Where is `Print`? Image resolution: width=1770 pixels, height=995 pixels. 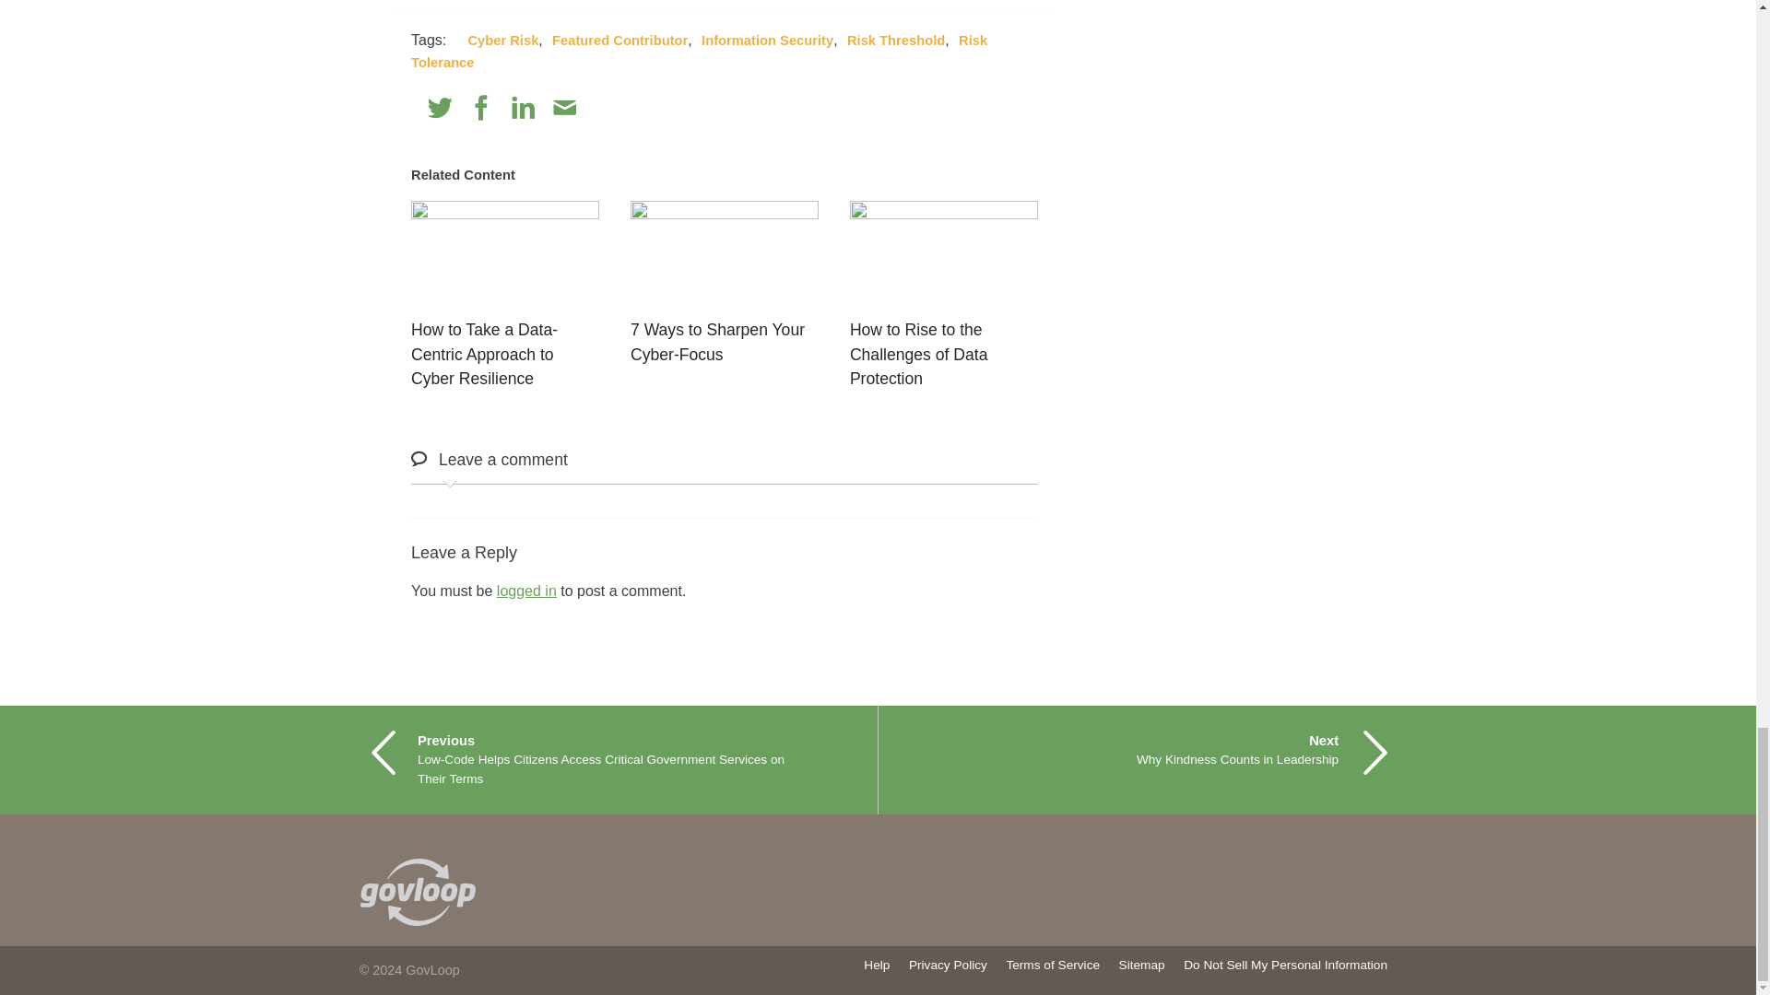 Print is located at coordinates (605, 107).